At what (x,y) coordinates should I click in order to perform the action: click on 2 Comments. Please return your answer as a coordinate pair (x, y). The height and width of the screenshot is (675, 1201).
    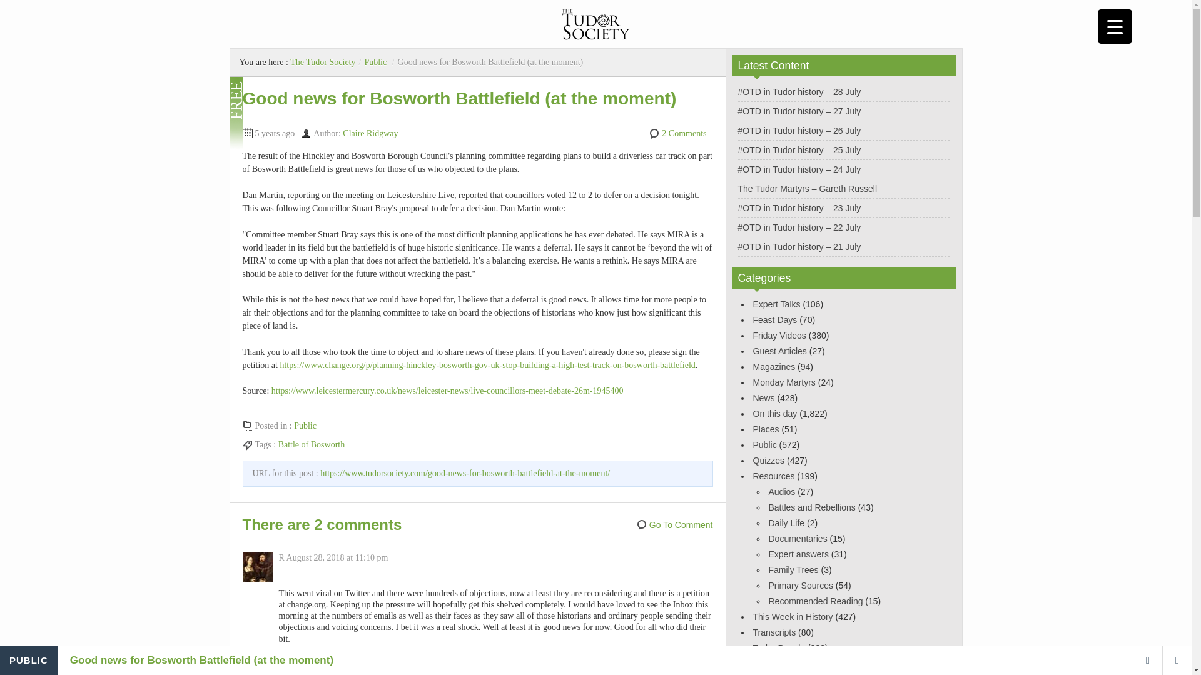
    Looking at the image, I should click on (683, 134).